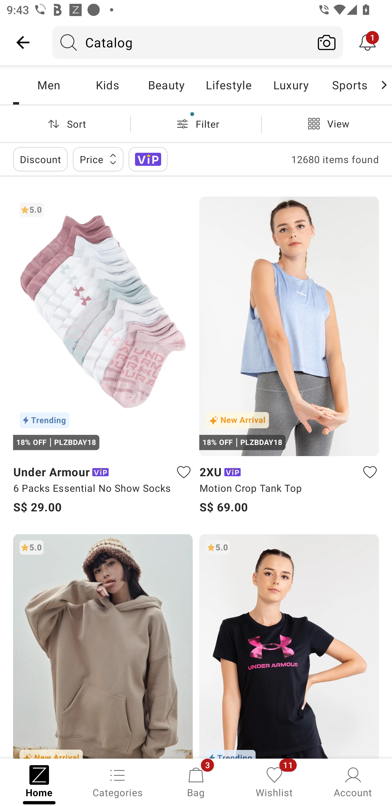 The height and width of the screenshot is (806, 392). Describe the element at coordinates (48, 85) in the screenshot. I see `Men` at that location.